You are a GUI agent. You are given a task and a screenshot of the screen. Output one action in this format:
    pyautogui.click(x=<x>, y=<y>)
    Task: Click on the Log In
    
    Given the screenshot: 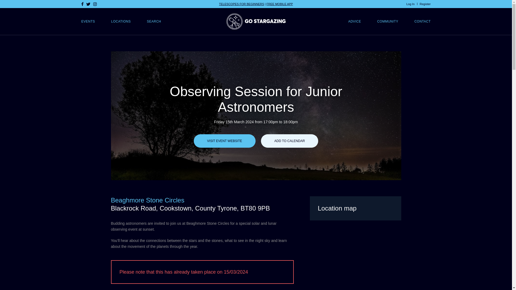 What is the action you would take?
    pyautogui.click(x=411, y=4)
    